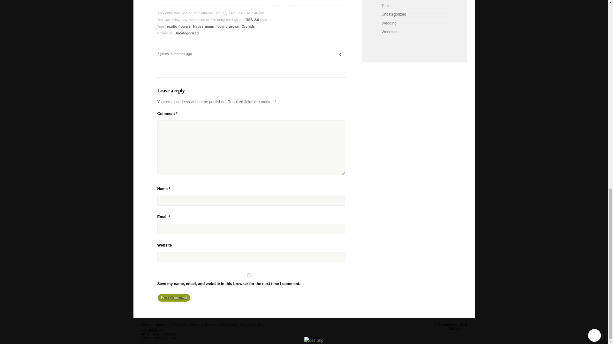  Describe the element at coordinates (248, 26) in the screenshot. I see `Orchids` at that location.